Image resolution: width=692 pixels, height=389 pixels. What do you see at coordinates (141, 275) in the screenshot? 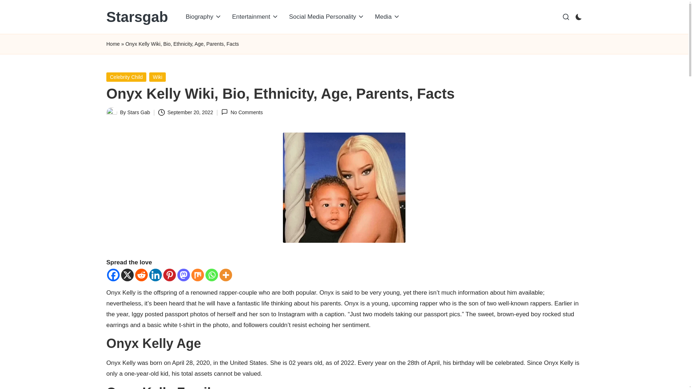
I see `Reddit` at bounding box center [141, 275].